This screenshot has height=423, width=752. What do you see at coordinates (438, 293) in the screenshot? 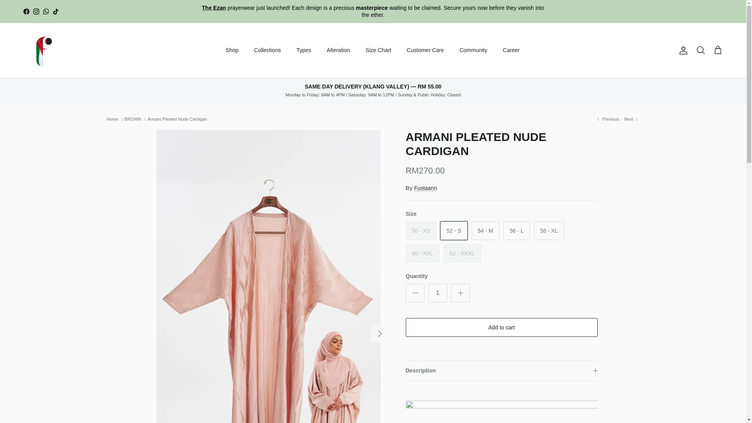
I see `1` at bounding box center [438, 293].